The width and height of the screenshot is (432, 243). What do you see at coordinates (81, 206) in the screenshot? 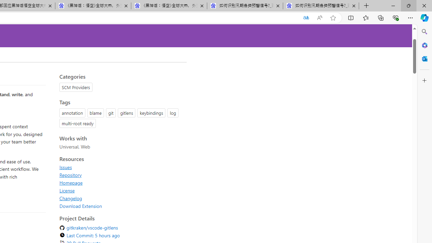
I see `Download Extension` at bounding box center [81, 206].